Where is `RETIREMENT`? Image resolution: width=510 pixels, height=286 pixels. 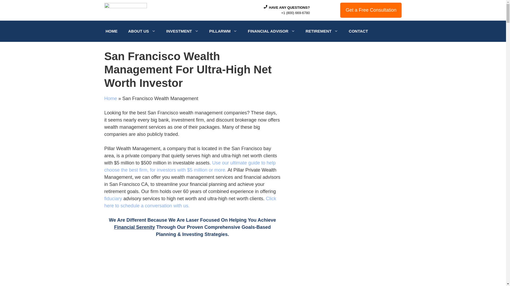 RETIREMENT is located at coordinates (322, 31).